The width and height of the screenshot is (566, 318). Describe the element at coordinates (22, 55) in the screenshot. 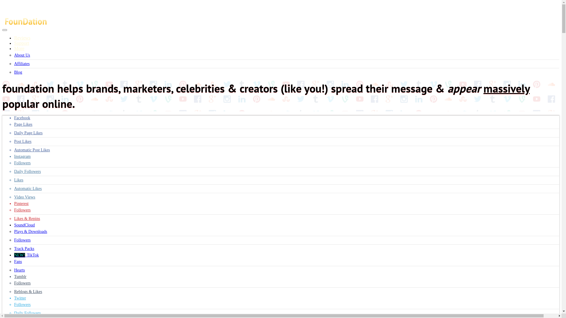

I see `About Us` at that location.